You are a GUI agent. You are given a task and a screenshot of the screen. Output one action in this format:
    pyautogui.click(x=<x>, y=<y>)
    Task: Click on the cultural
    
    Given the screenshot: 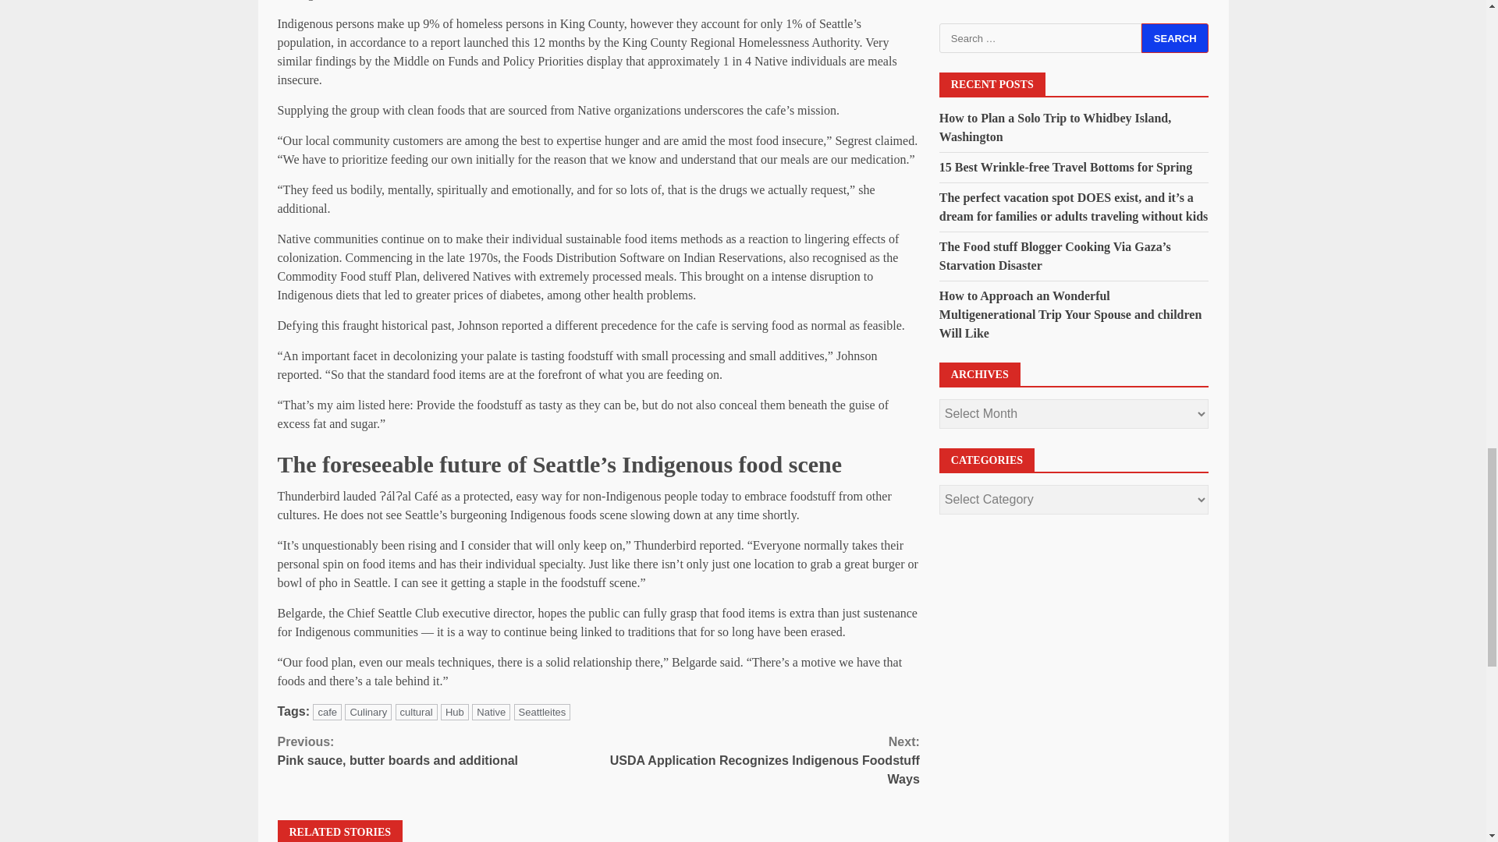 What is the action you would take?
    pyautogui.click(x=438, y=752)
    